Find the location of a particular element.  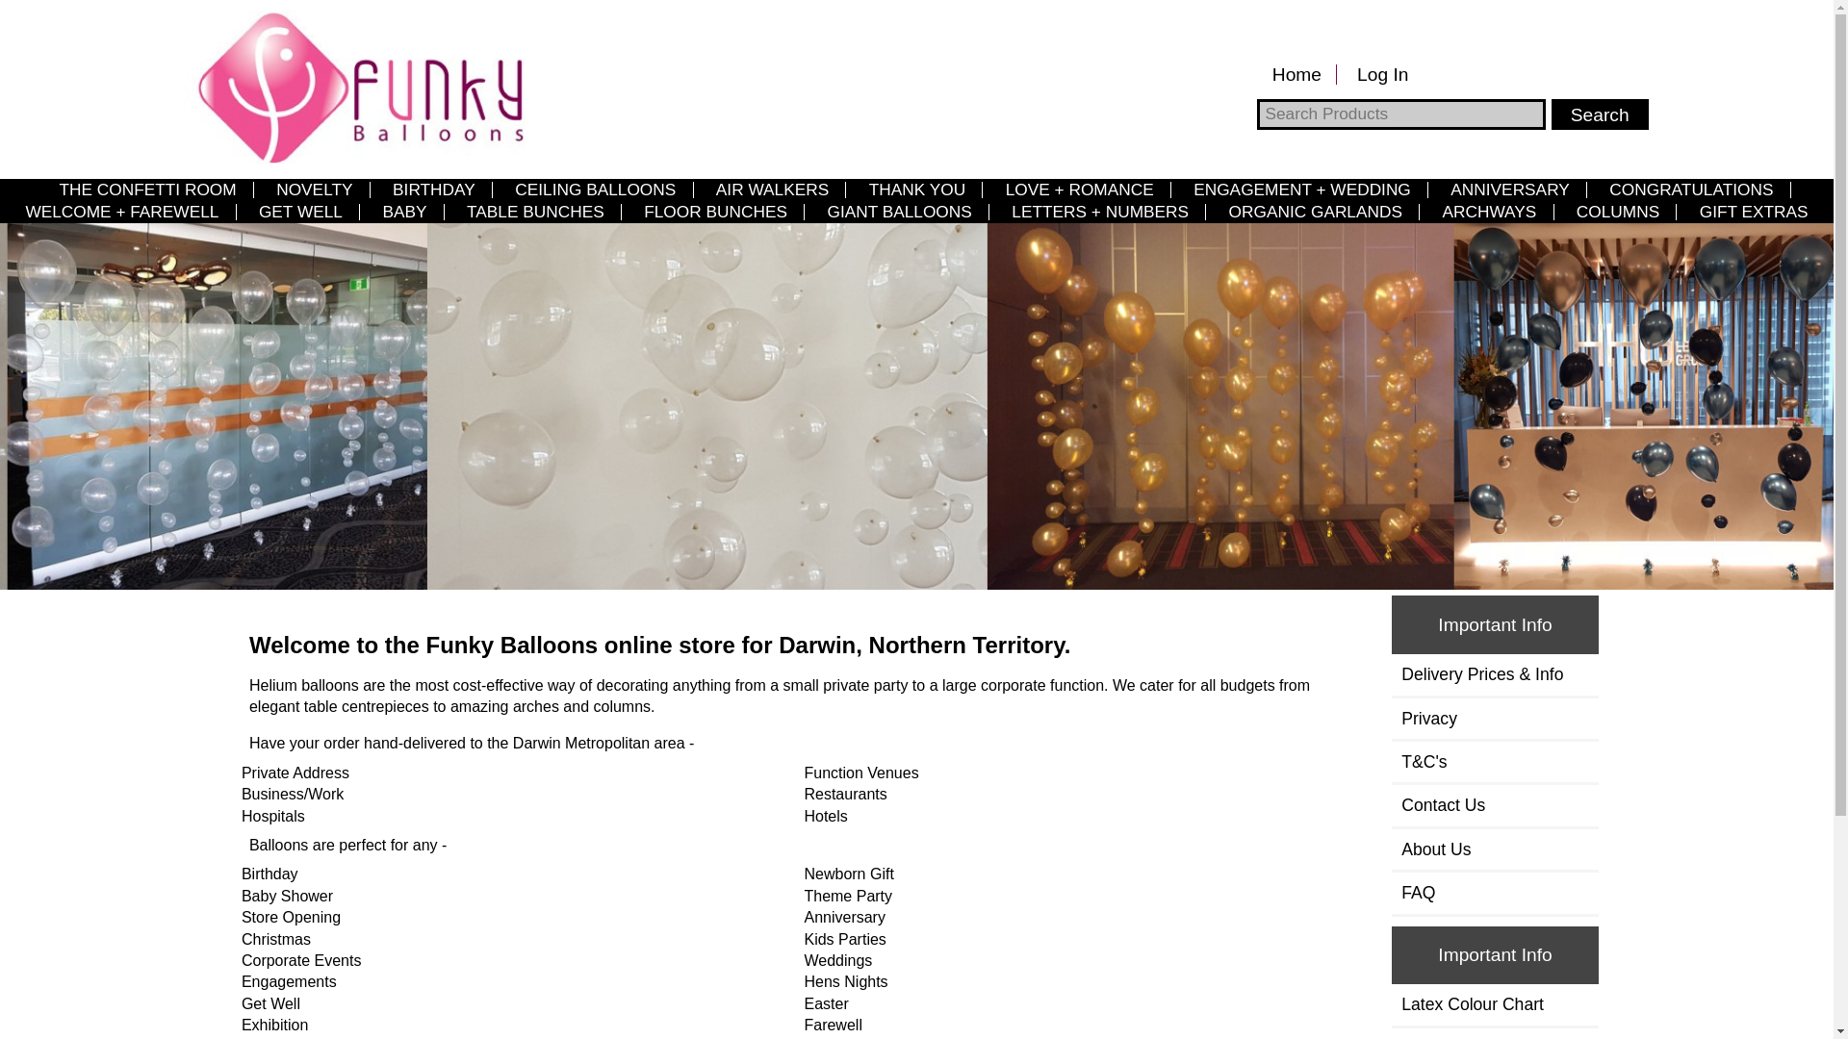

BABY is located at coordinates (404, 212).